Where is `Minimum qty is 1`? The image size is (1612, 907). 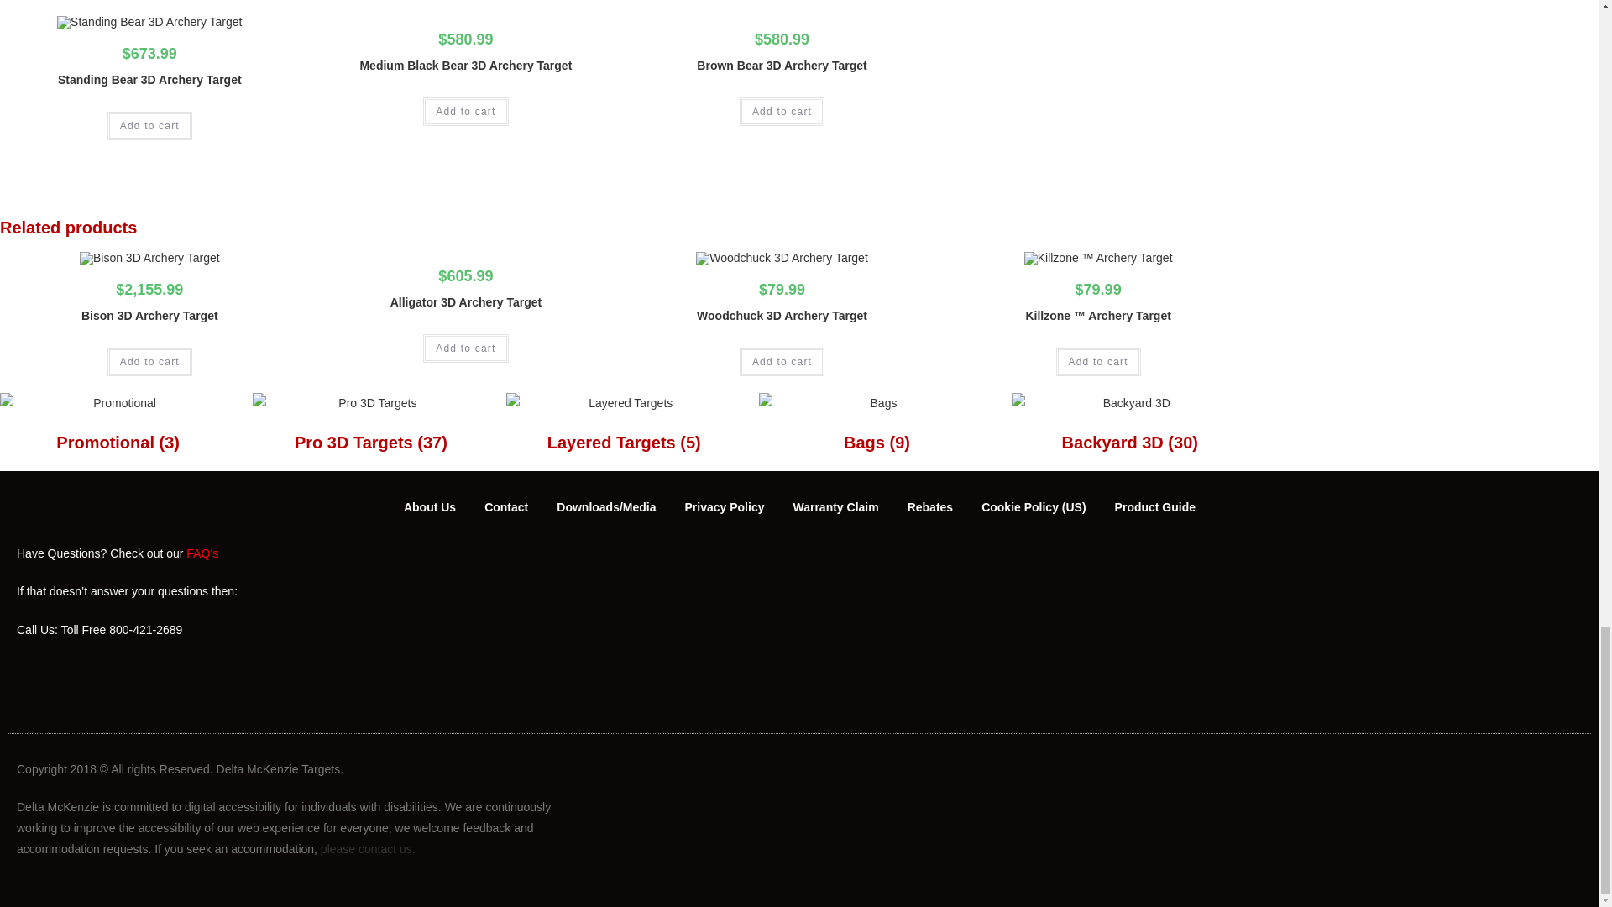
Minimum qty is 1 is located at coordinates (465, 349).